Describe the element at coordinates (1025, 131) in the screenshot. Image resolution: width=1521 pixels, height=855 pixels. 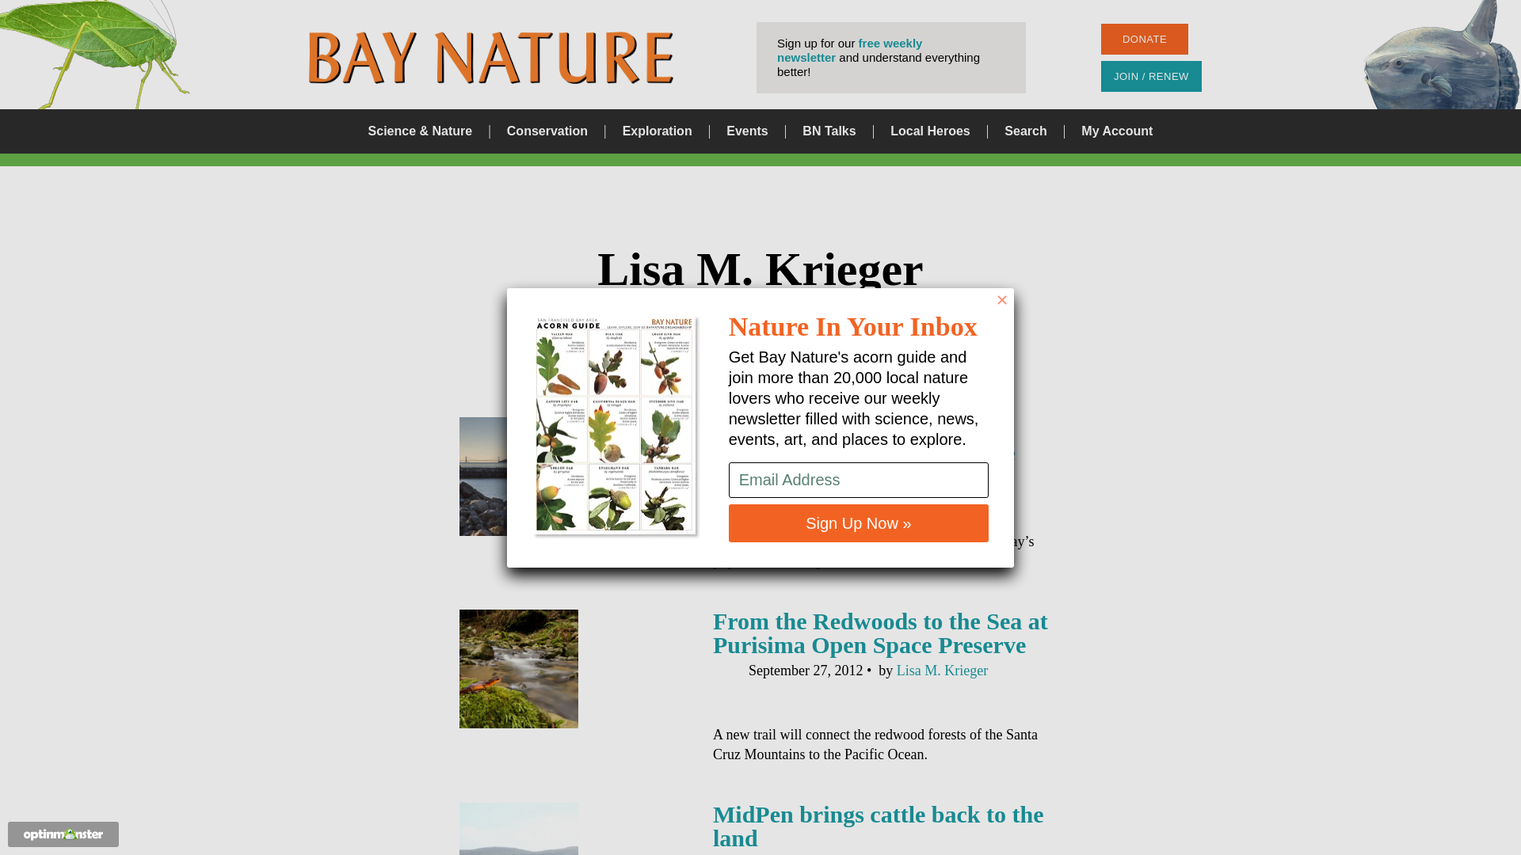
I see `Search` at that location.